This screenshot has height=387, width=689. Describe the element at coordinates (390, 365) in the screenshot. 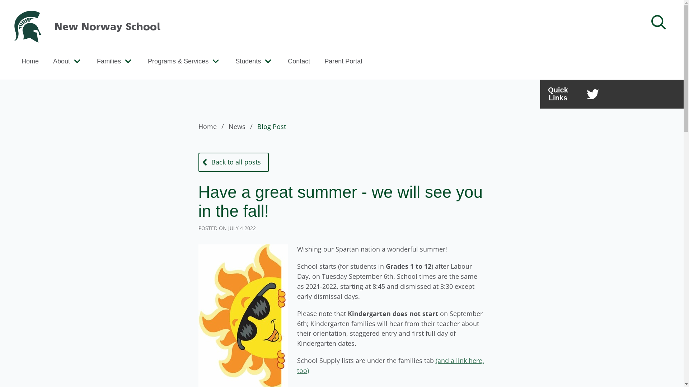

I see `(and a link here, too)` at that location.